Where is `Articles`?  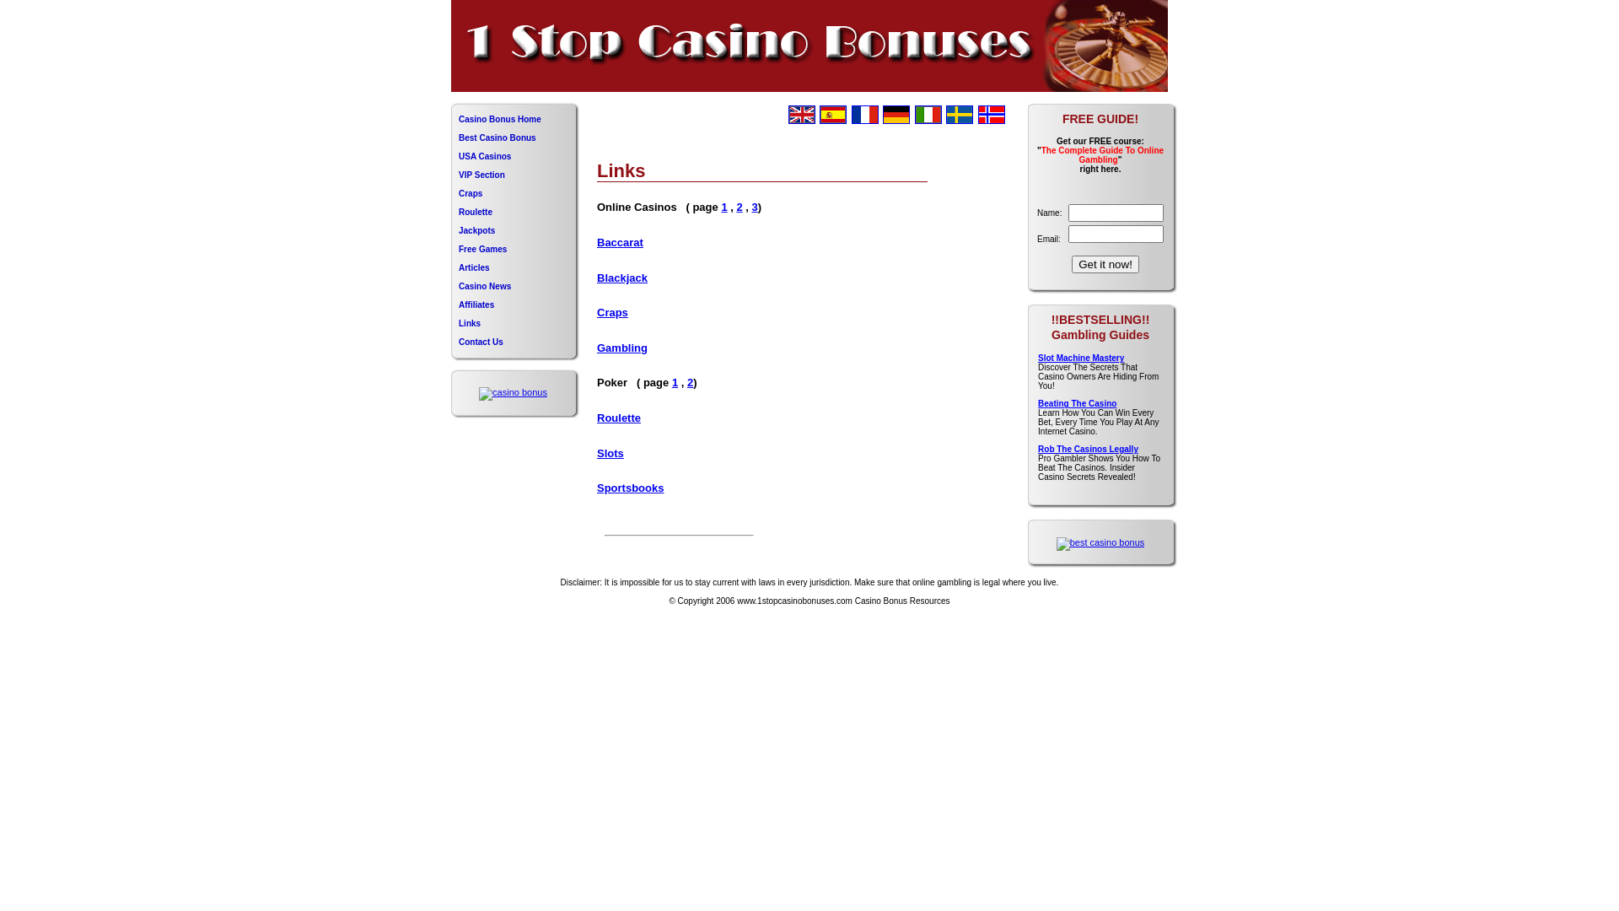 Articles is located at coordinates (514, 268).